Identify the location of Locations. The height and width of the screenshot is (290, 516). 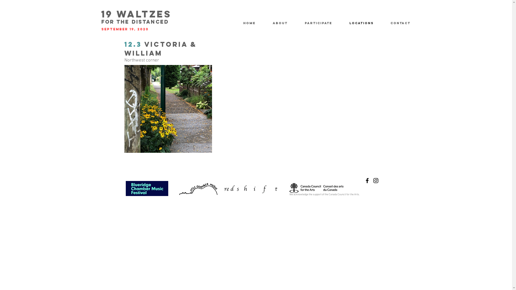
(365, 23).